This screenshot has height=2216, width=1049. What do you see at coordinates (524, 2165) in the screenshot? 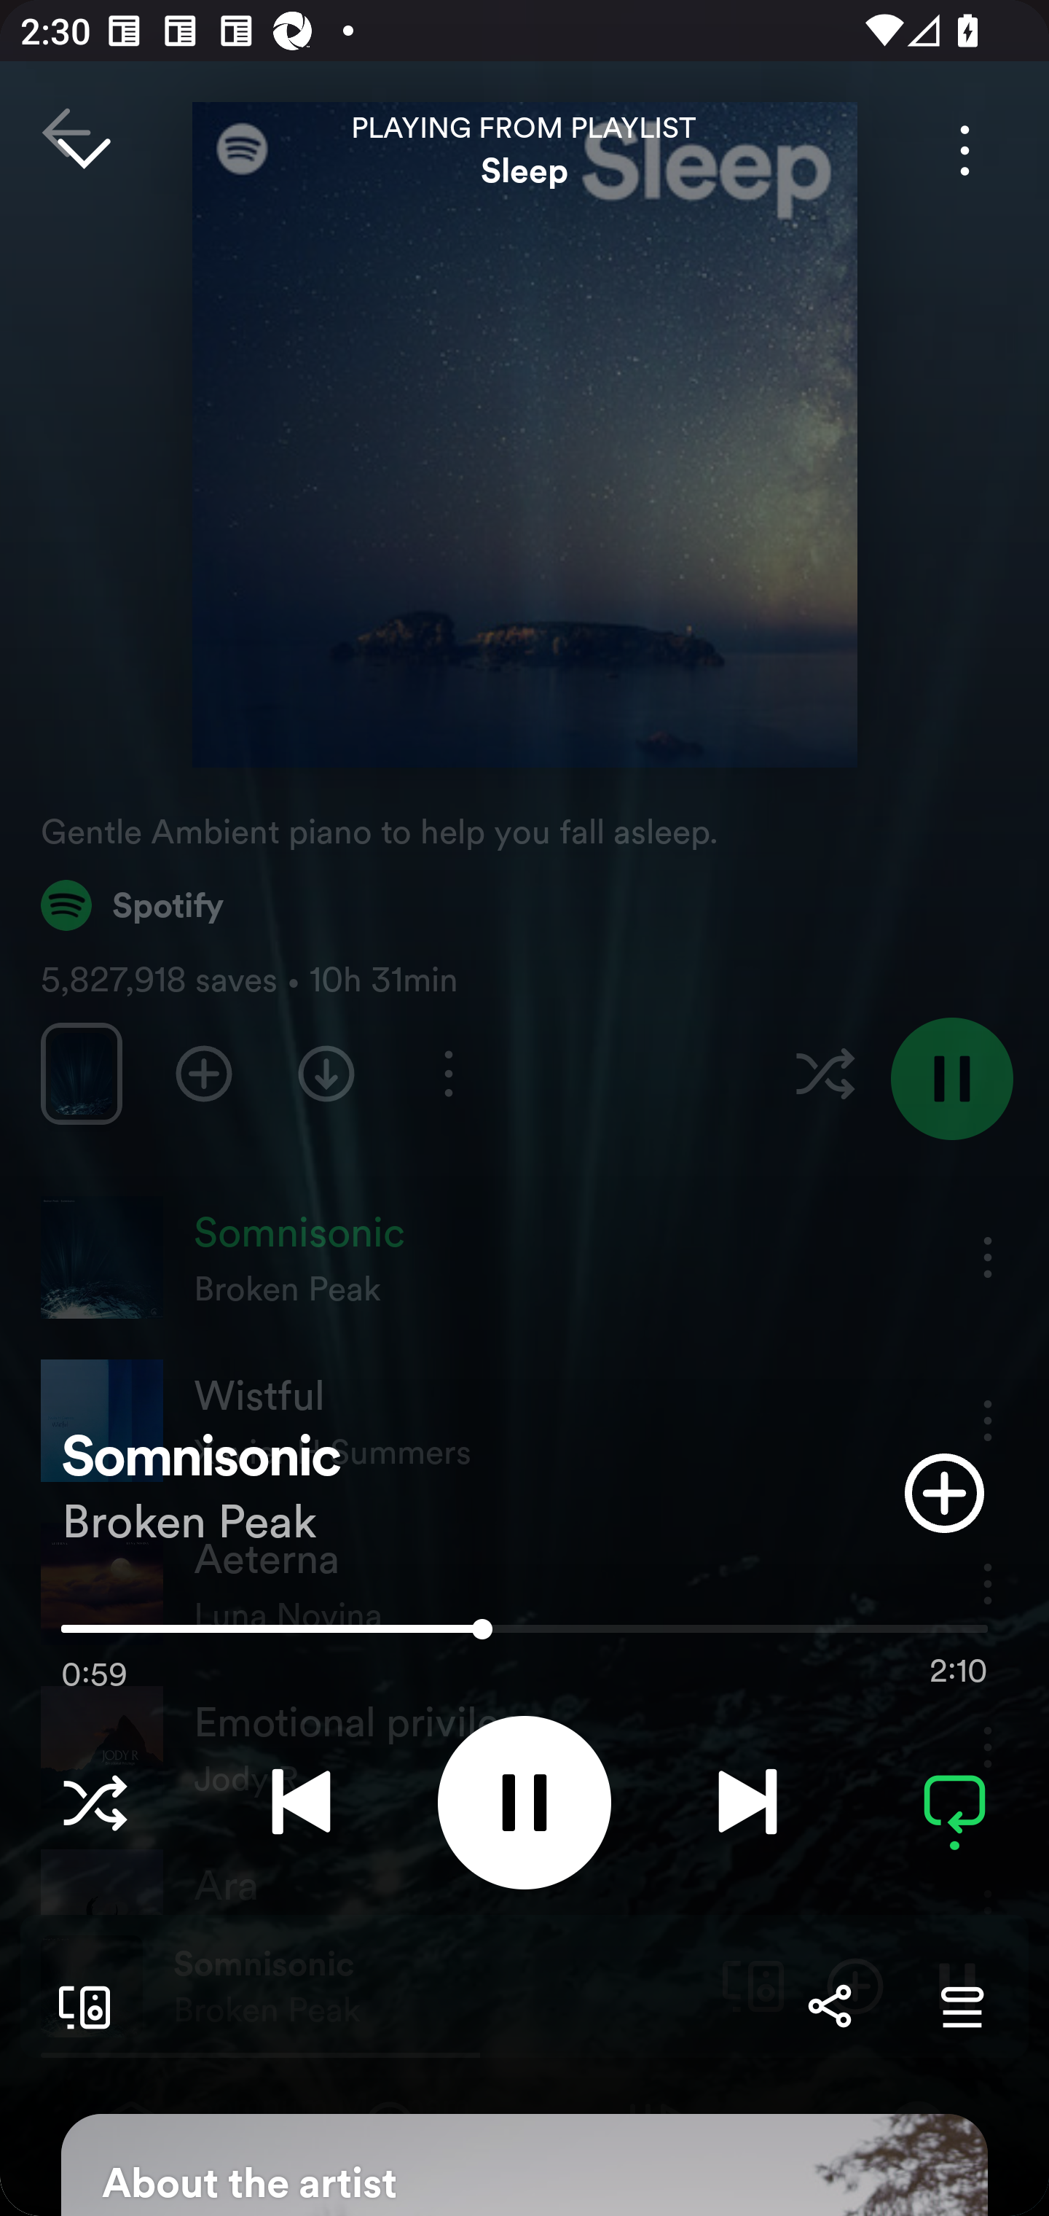
I see `About the artist` at bounding box center [524, 2165].